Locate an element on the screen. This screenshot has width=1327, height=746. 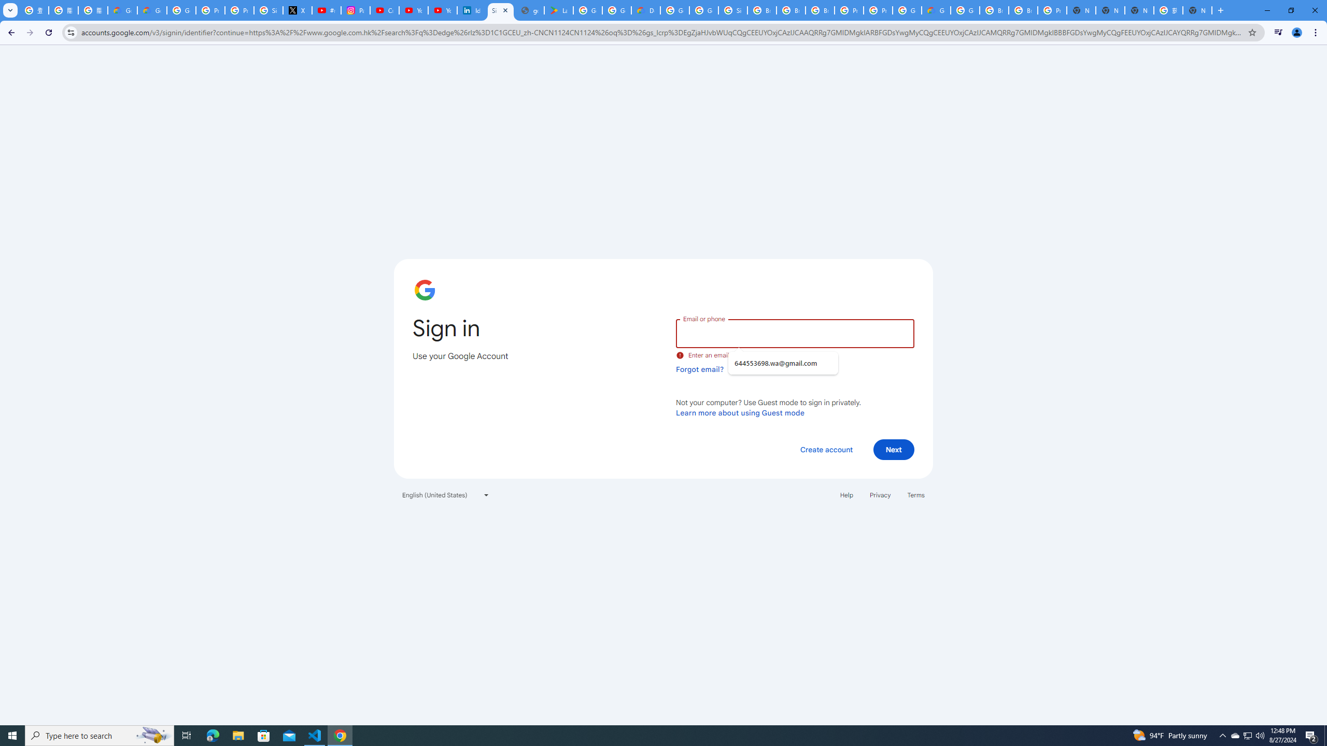
Browse Chrome as a guest - Computer - Google Chrome Help is located at coordinates (762, 10).